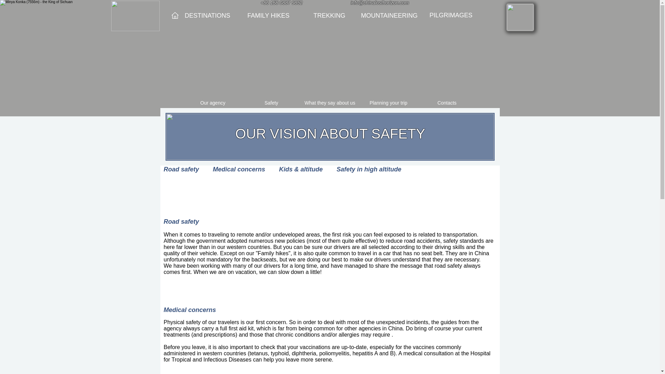 The height and width of the screenshot is (374, 665). Describe the element at coordinates (389, 16) in the screenshot. I see `MOUNTAINEERING` at that location.